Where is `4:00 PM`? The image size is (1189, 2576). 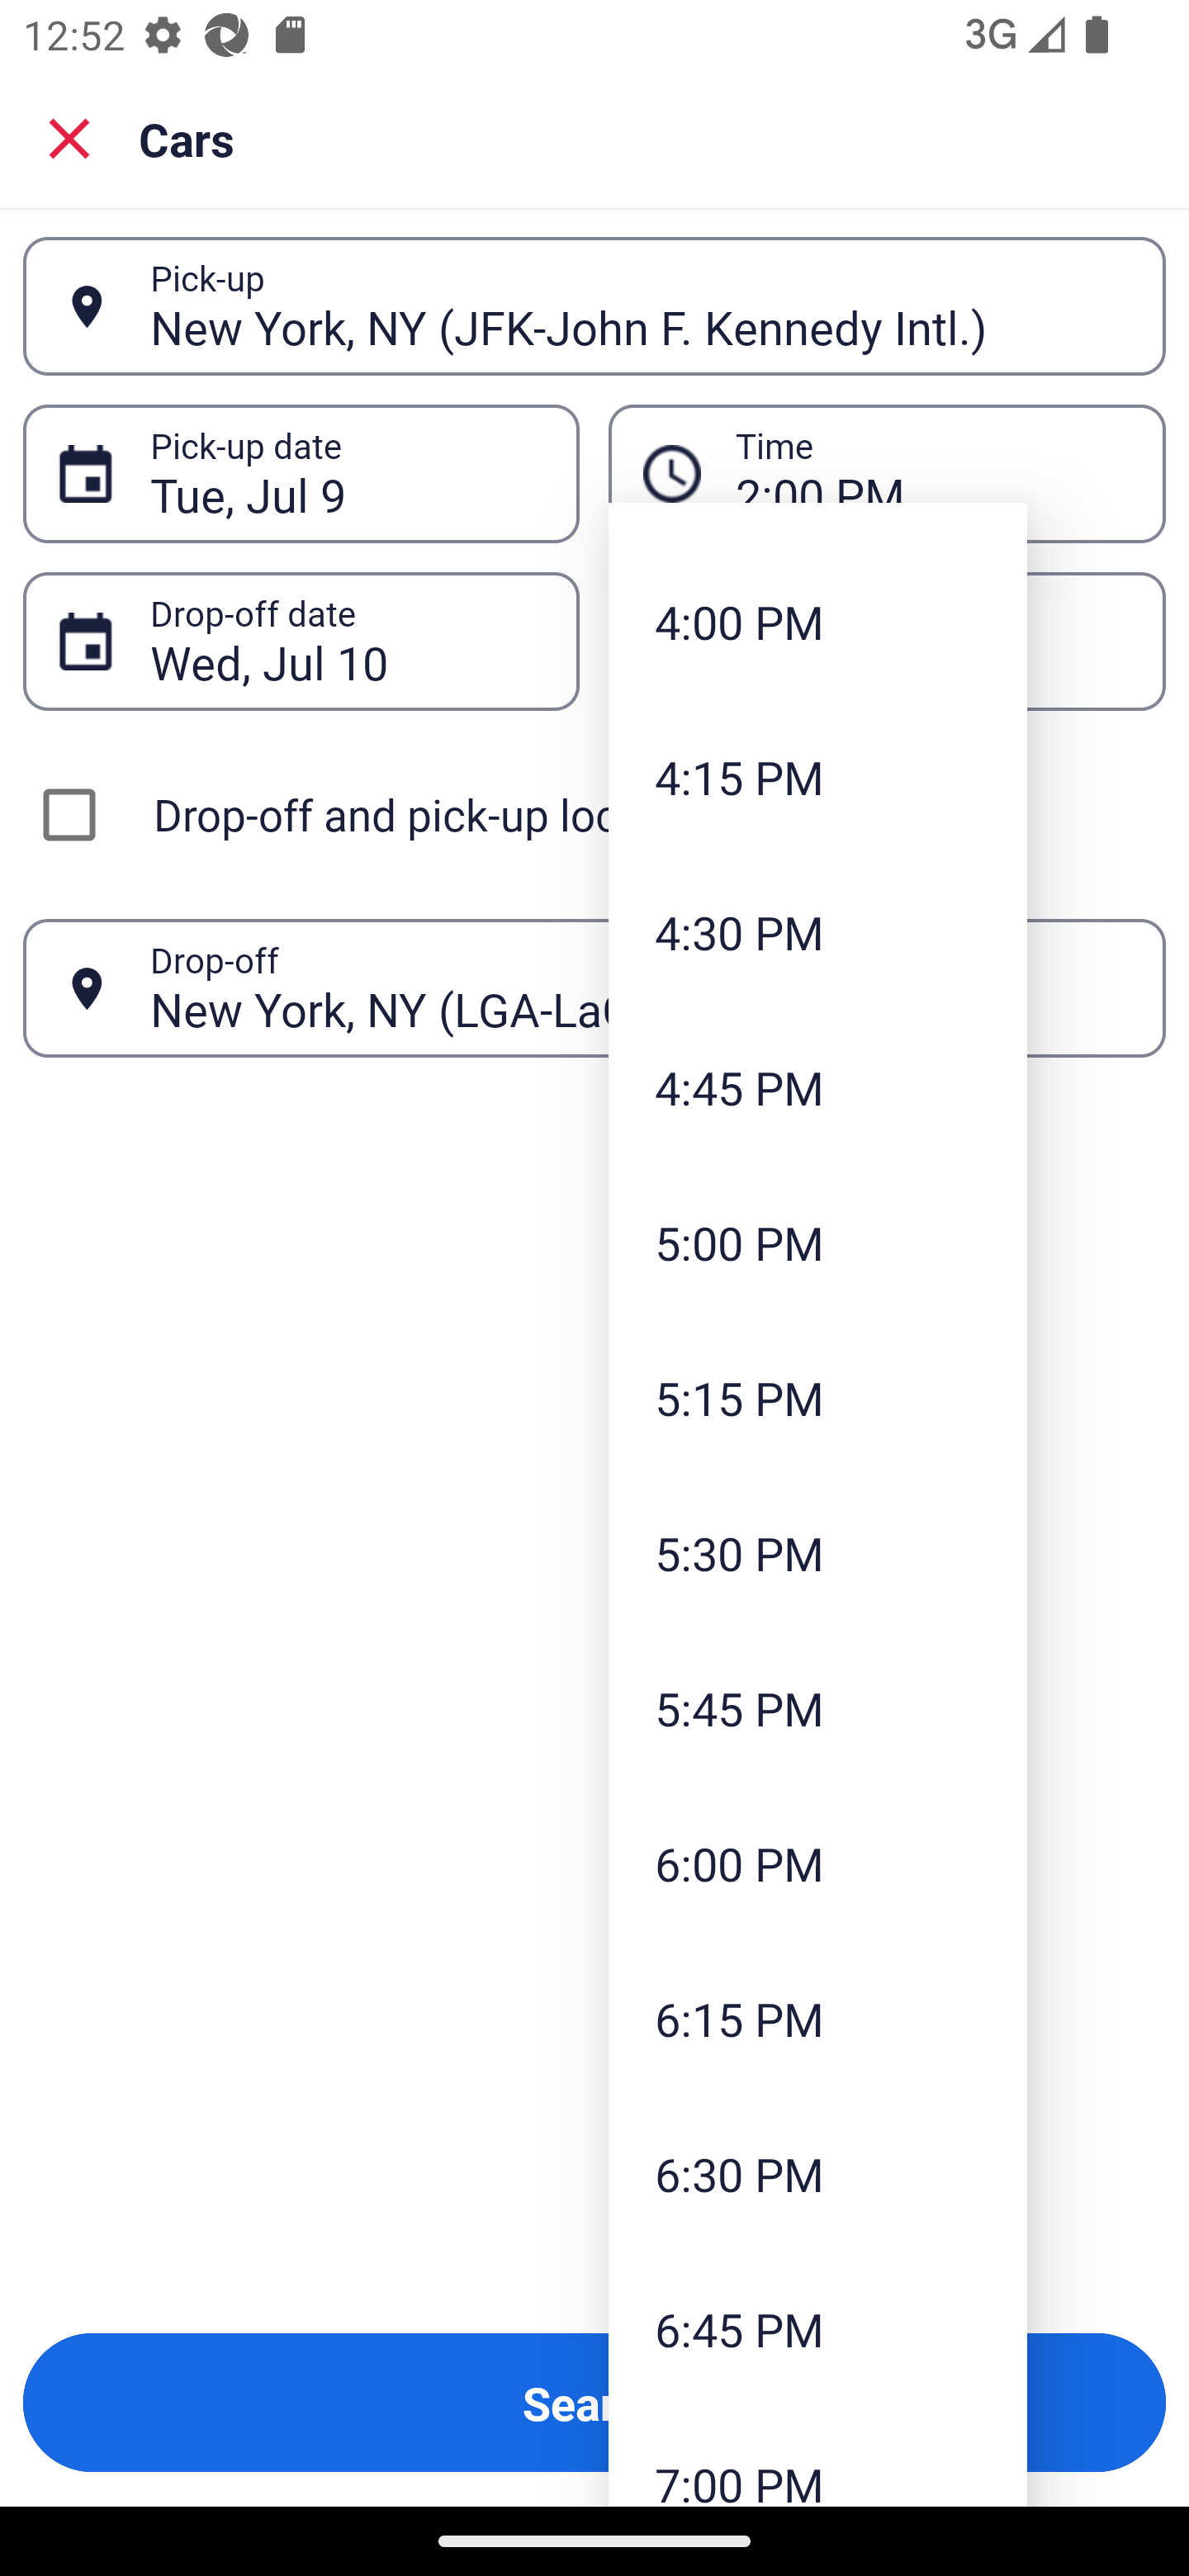
4:00 PM is located at coordinates (817, 621).